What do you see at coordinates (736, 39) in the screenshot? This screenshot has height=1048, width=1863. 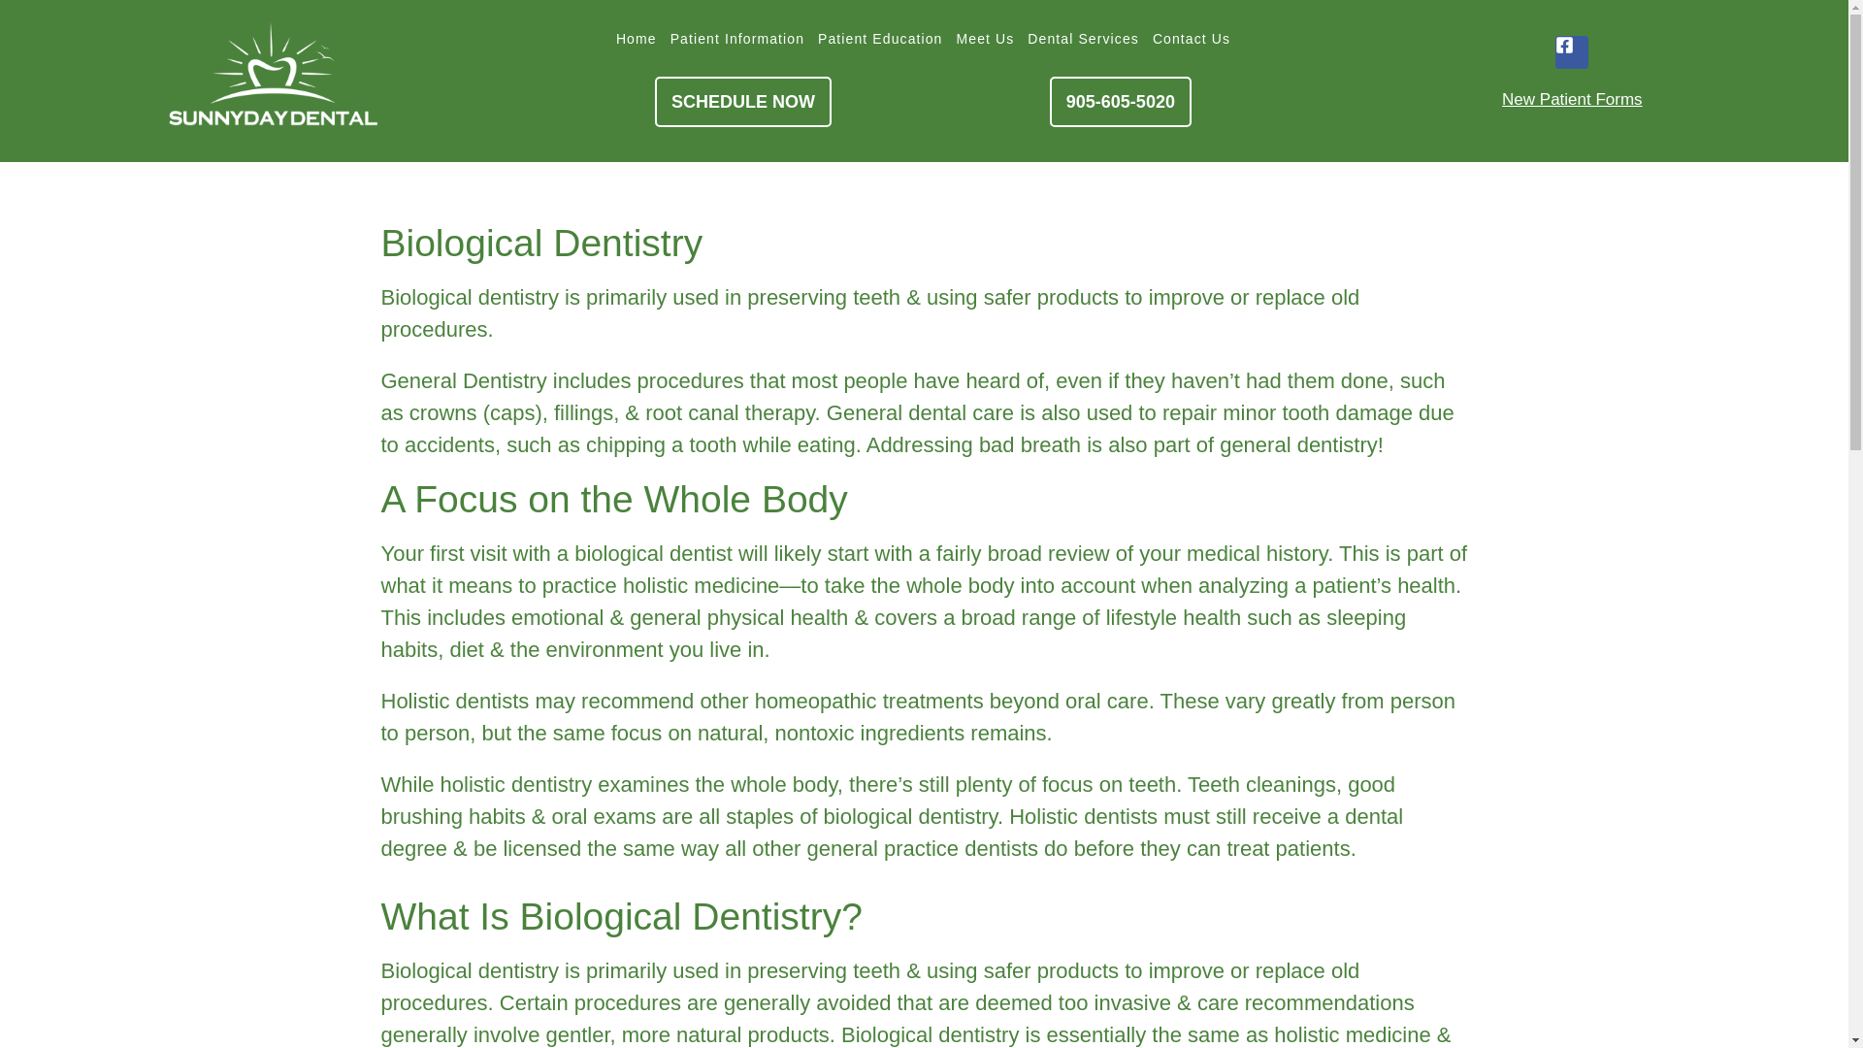 I see `Patient Information` at bounding box center [736, 39].